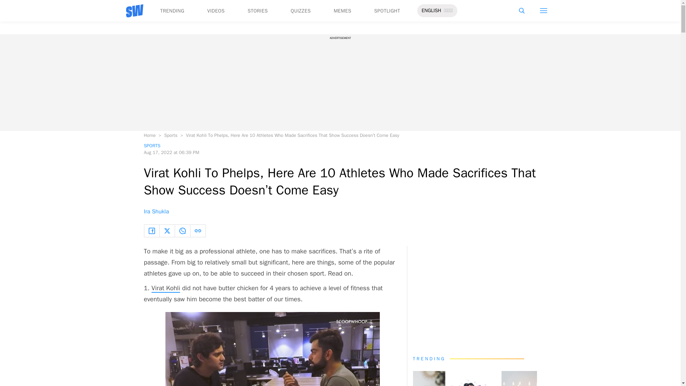 This screenshot has width=686, height=386. Describe the element at coordinates (216, 11) in the screenshot. I see `VIDEOS` at that location.